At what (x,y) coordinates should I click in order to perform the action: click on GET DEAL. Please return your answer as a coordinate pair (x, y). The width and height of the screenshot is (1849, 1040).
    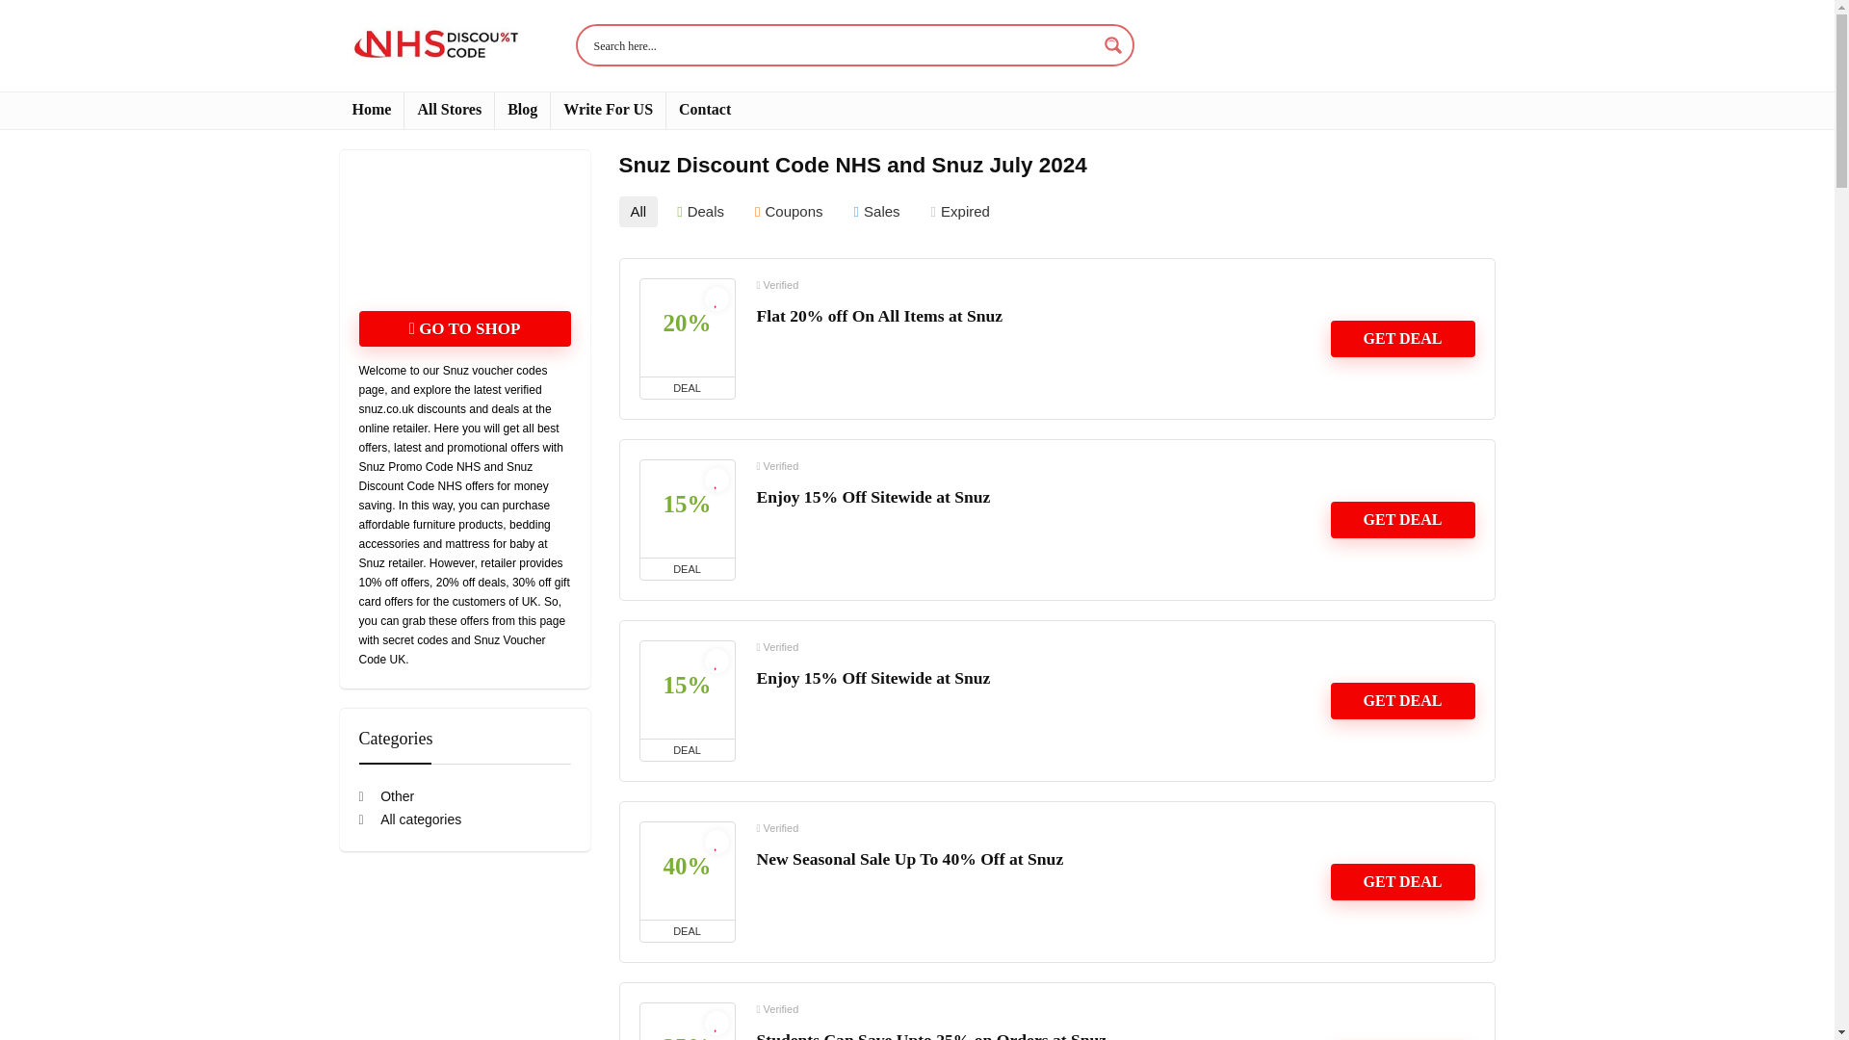
    Looking at the image, I should click on (1403, 882).